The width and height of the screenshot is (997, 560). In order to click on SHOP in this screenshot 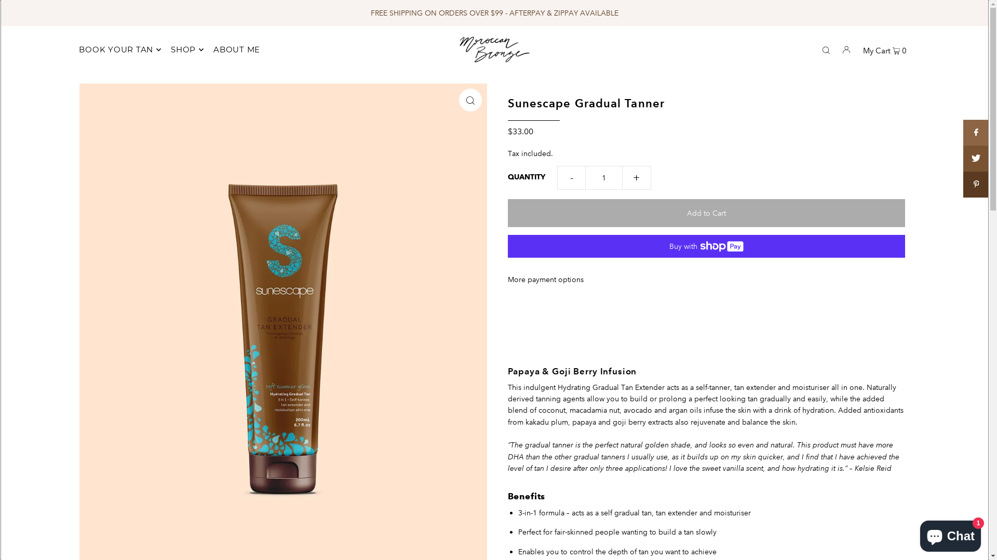, I will do `click(187, 50)`.